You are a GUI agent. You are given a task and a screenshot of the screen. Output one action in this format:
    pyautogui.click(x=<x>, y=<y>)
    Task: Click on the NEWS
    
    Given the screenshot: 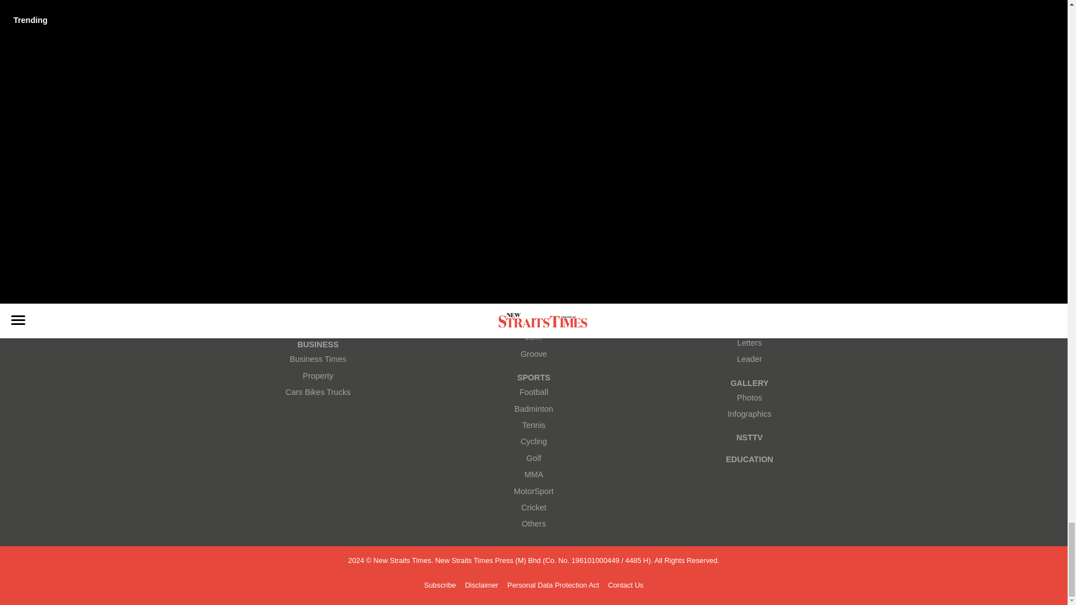 What is the action you would take?
    pyautogui.click(x=318, y=257)
    